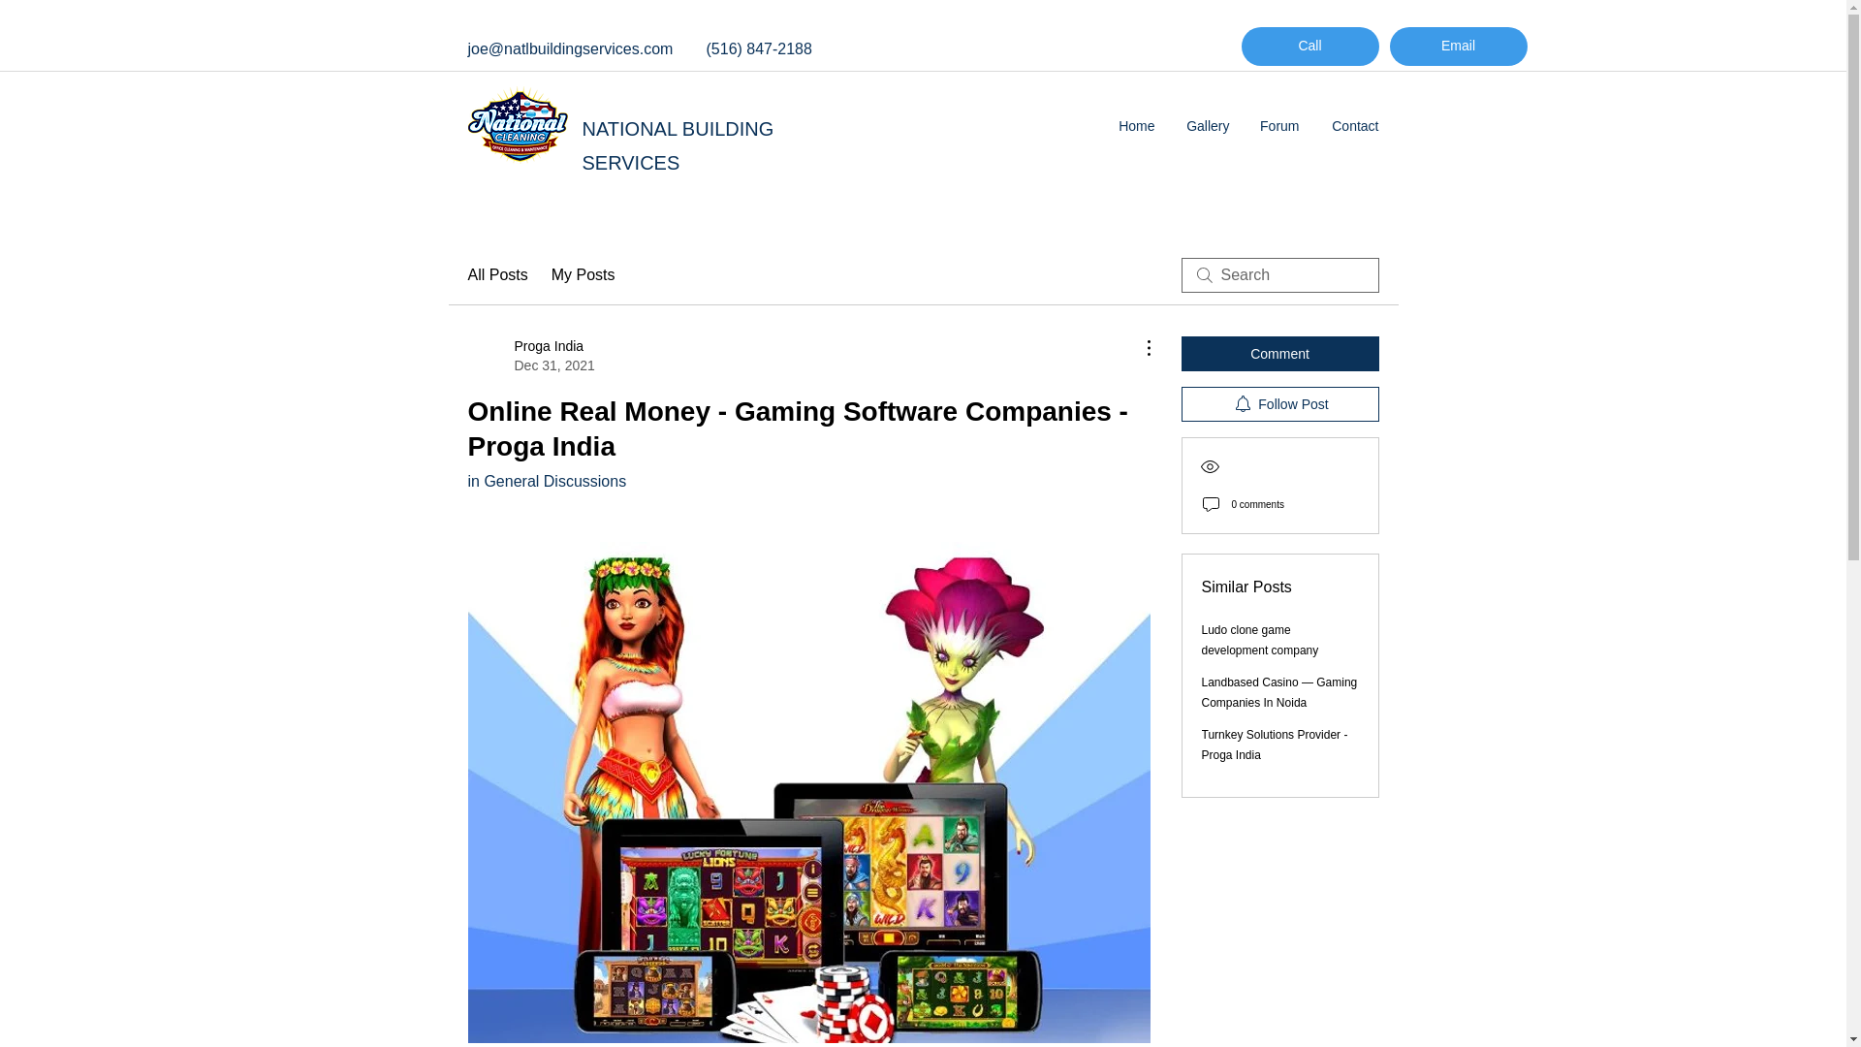 This screenshot has width=1861, height=1047. Describe the element at coordinates (1279, 403) in the screenshot. I see `Follow Post` at that location.